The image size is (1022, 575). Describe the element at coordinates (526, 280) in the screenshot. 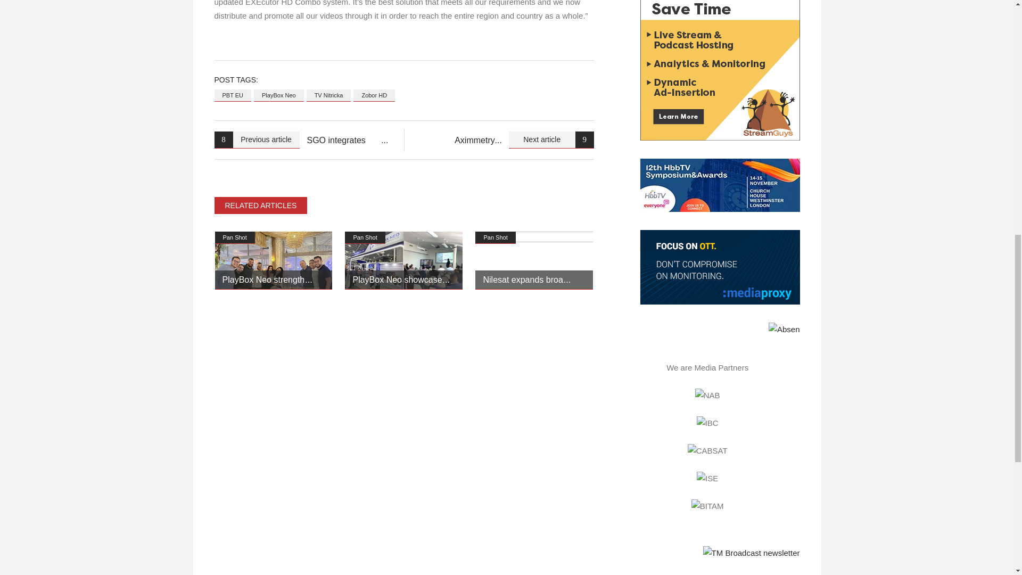

I see `Nilesat expands broa` at that location.